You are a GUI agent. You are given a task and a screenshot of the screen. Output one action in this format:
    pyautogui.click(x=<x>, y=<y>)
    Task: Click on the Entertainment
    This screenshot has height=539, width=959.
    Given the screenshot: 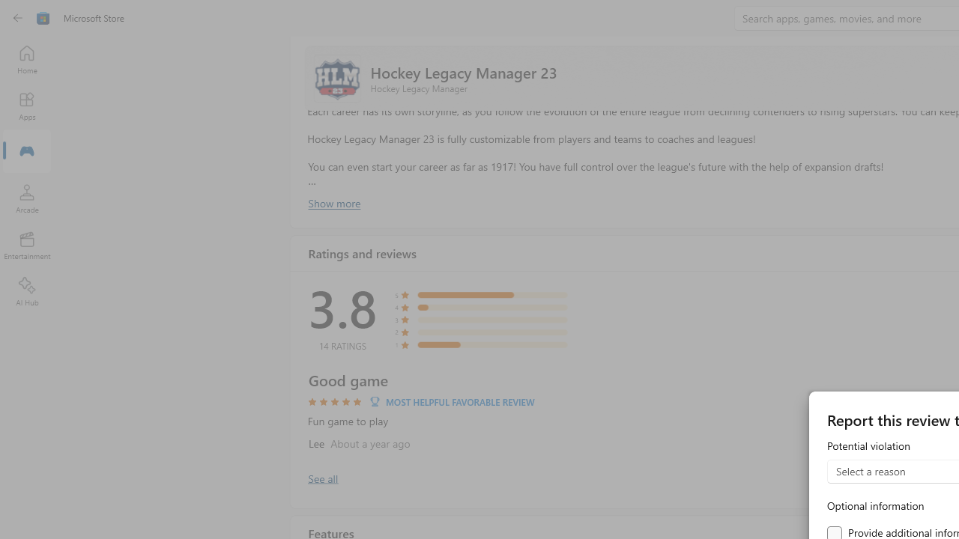 What is the action you would take?
    pyautogui.click(x=27, y=246)
    